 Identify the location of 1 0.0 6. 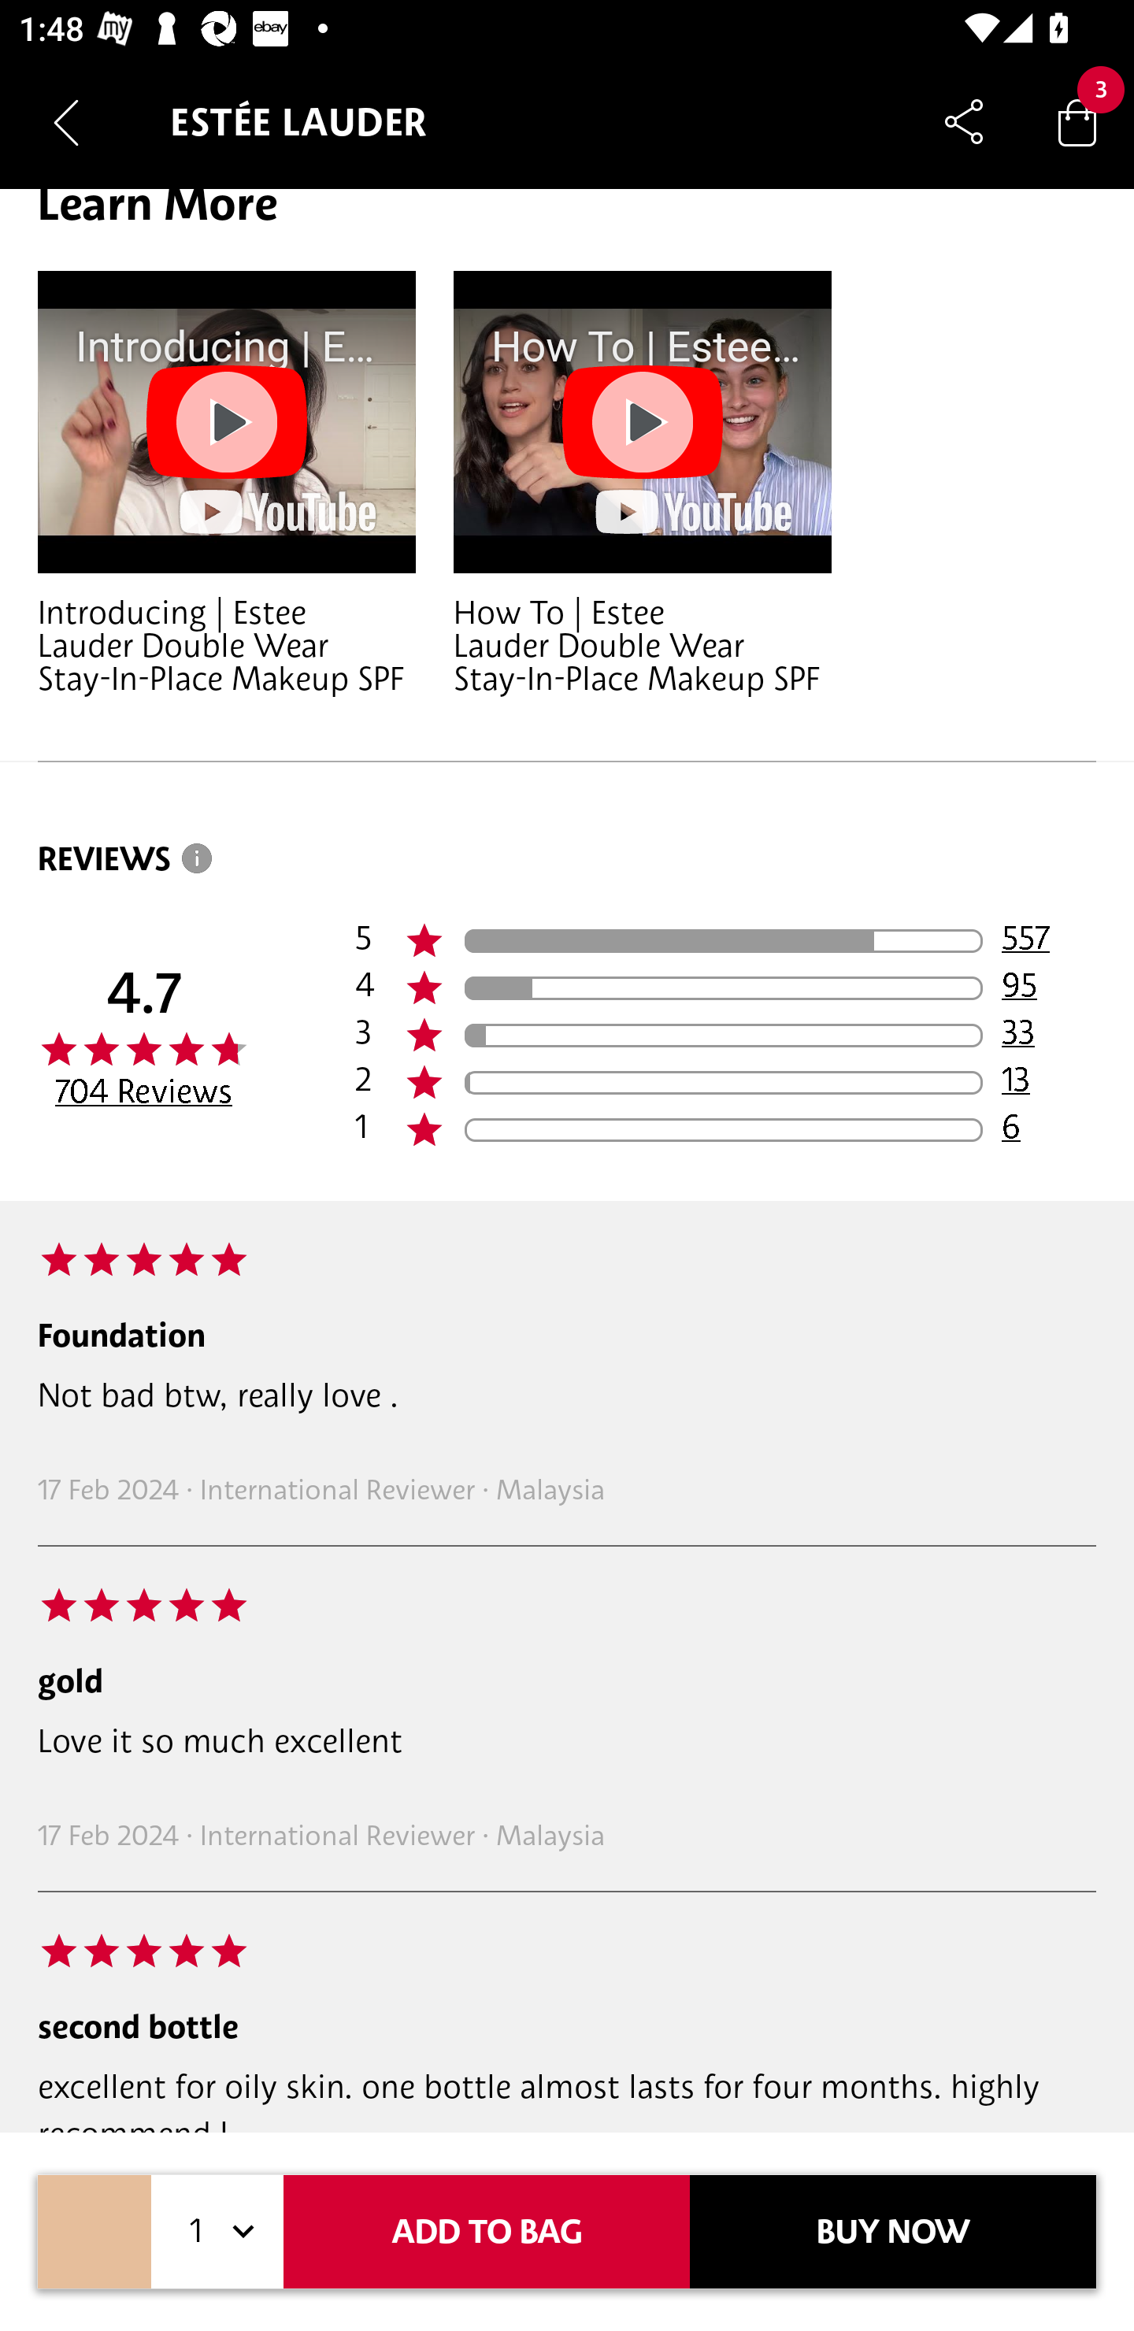
(725, 1131).